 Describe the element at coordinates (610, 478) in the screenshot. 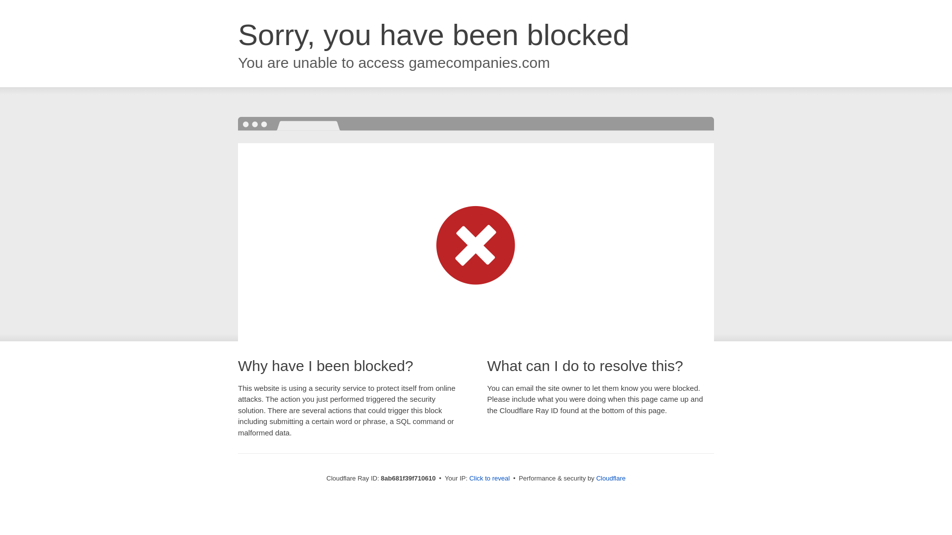

I see `Cloudflare` at that location.